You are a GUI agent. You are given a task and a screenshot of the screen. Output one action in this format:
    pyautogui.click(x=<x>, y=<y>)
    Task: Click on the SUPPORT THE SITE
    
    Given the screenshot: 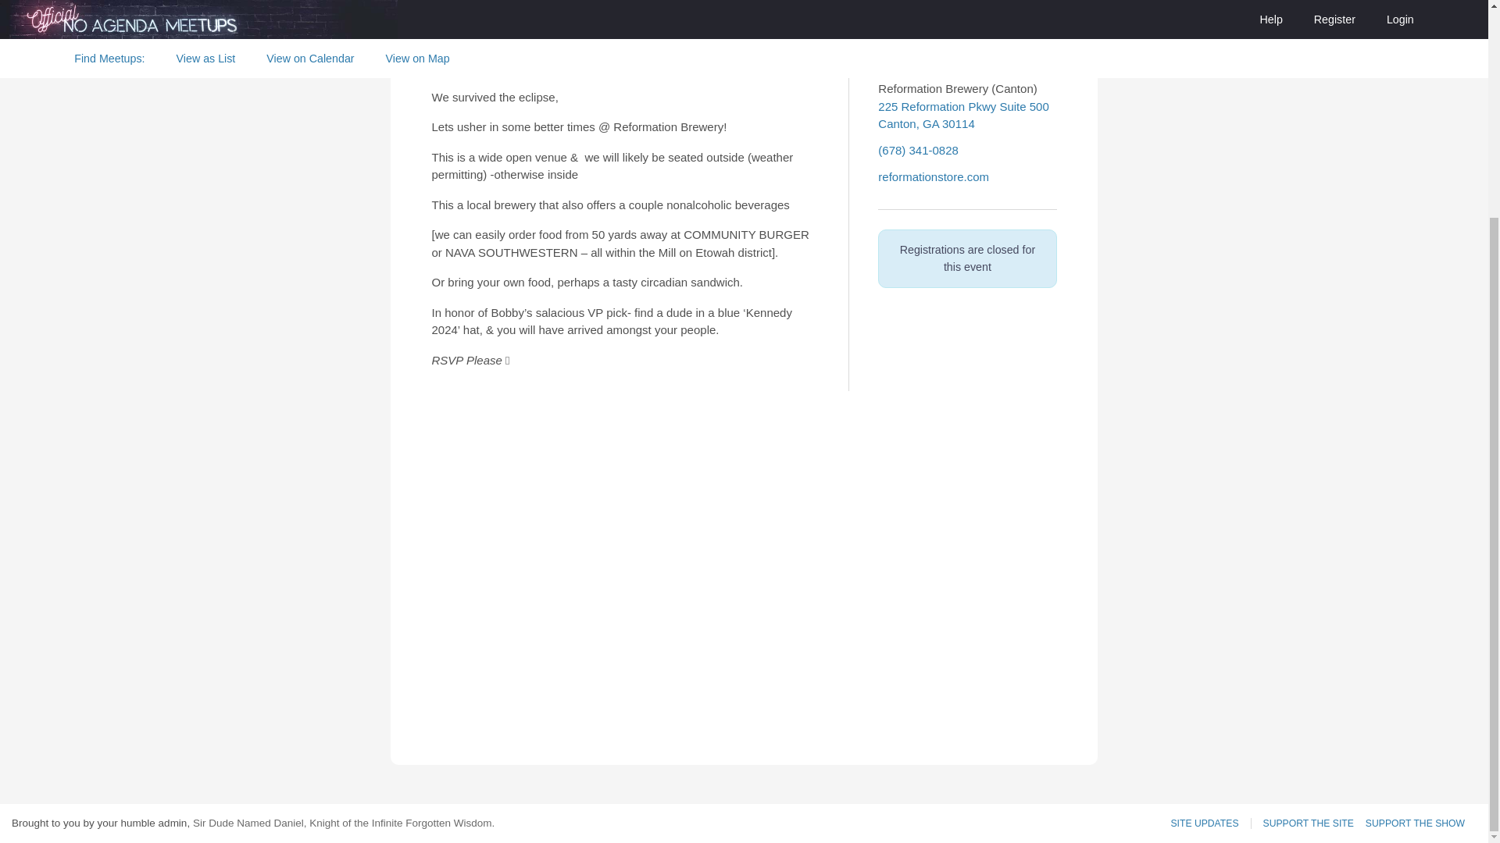 What is the action you would take?
    pyautogui.click(x=962, y=116)
    